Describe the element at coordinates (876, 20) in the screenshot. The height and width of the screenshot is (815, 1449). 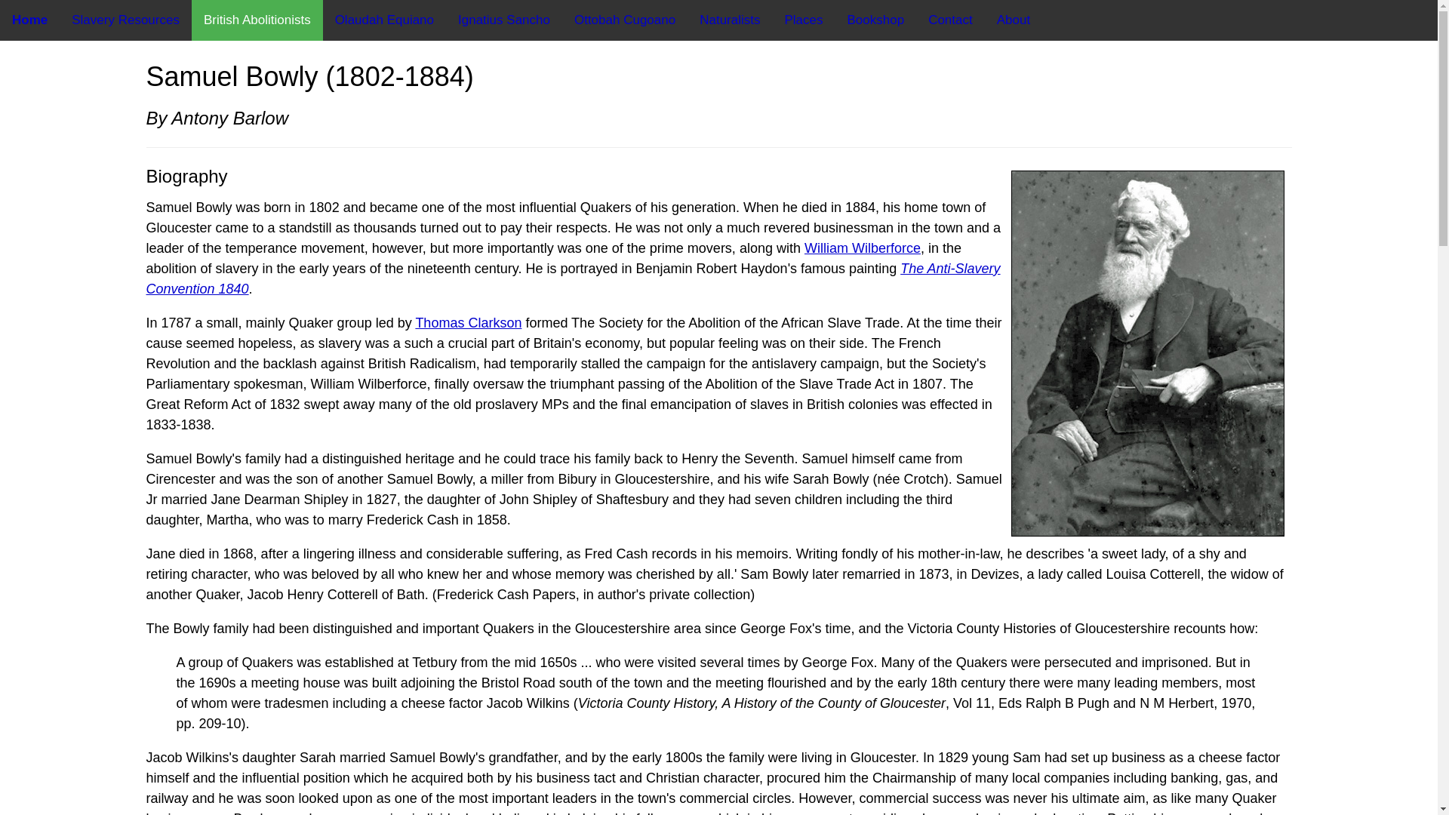
I see `Bookshop` at that location.